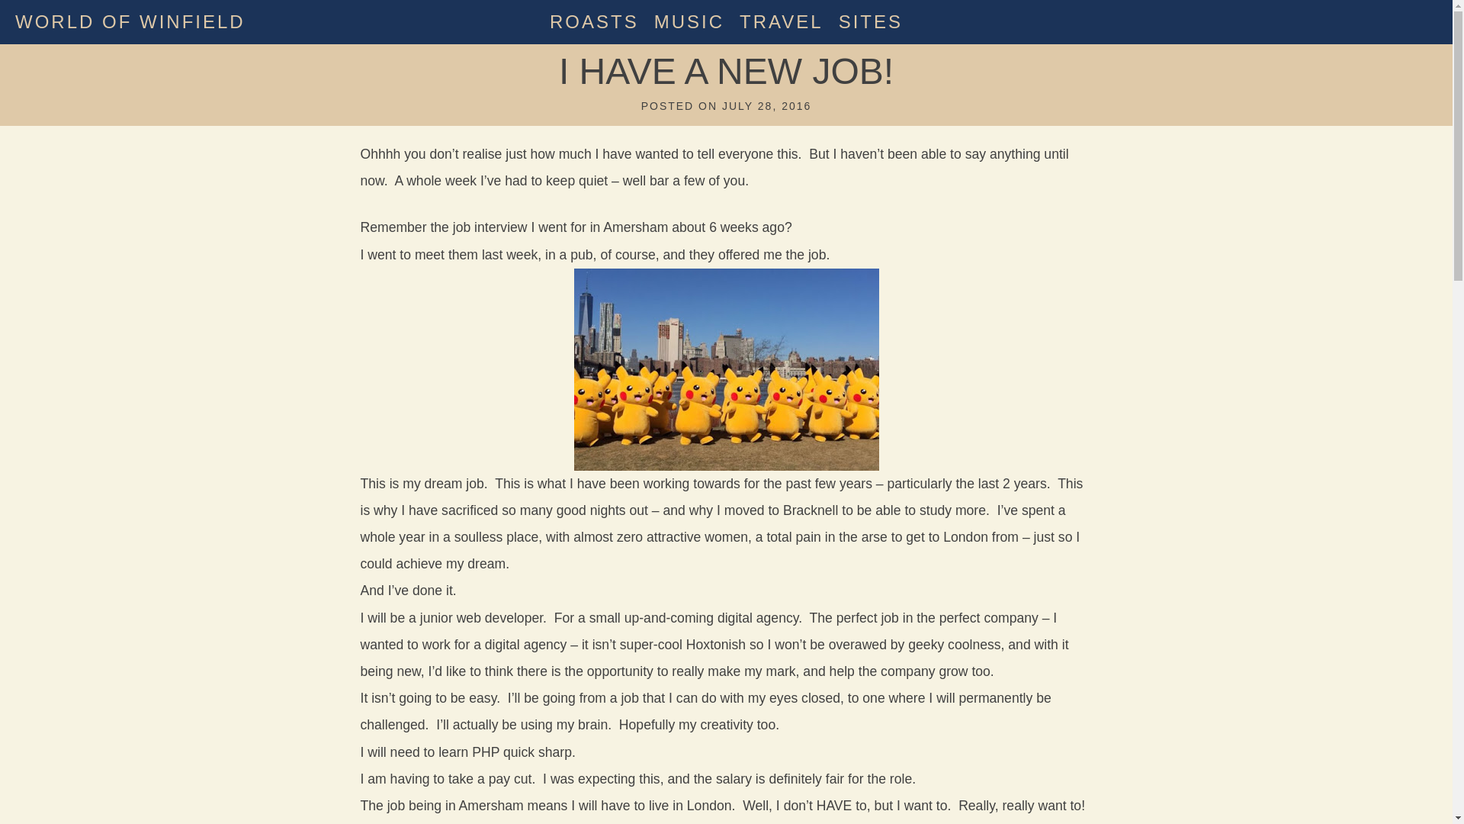  I want to click on WORLD OF WINFIELD, so click(130, 21).